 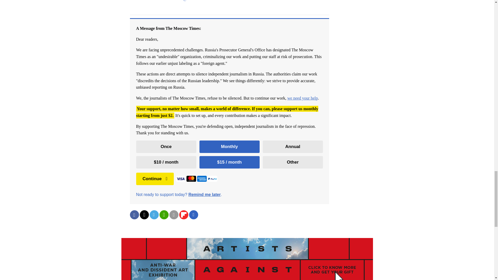 I want to click on we need your help, so click(x=302, y=98).